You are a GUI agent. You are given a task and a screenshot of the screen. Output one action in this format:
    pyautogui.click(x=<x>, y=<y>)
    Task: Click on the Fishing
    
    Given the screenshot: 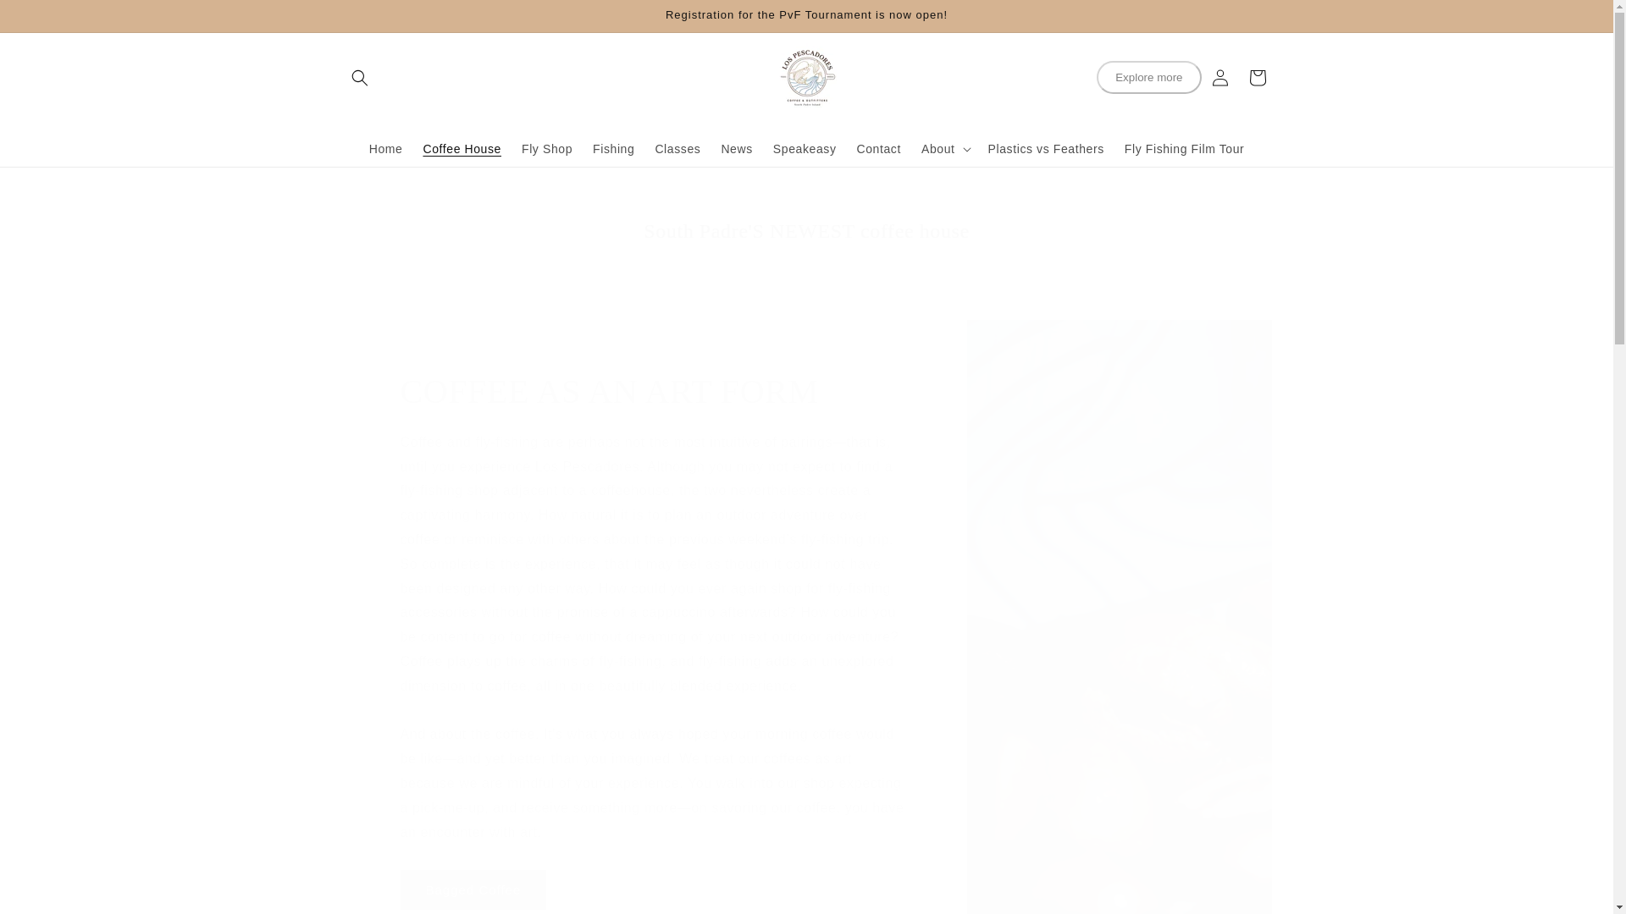 What is the action you would take?
    pyautogui.click(x=613, y=147)
    